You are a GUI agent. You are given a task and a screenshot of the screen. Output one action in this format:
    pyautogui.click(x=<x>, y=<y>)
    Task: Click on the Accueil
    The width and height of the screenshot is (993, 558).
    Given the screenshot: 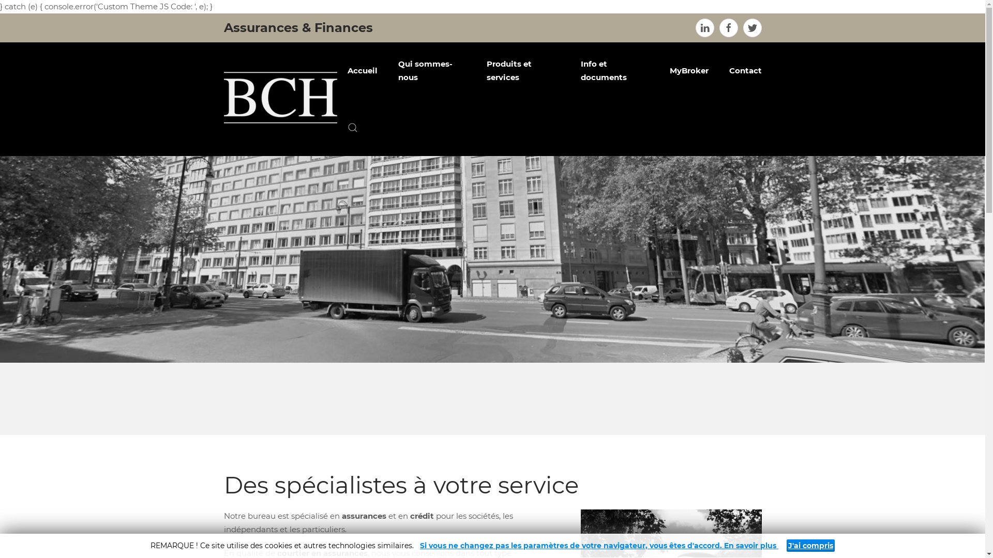 What is the action you would take?
    pyautogui.click(x=363, y=70)
    